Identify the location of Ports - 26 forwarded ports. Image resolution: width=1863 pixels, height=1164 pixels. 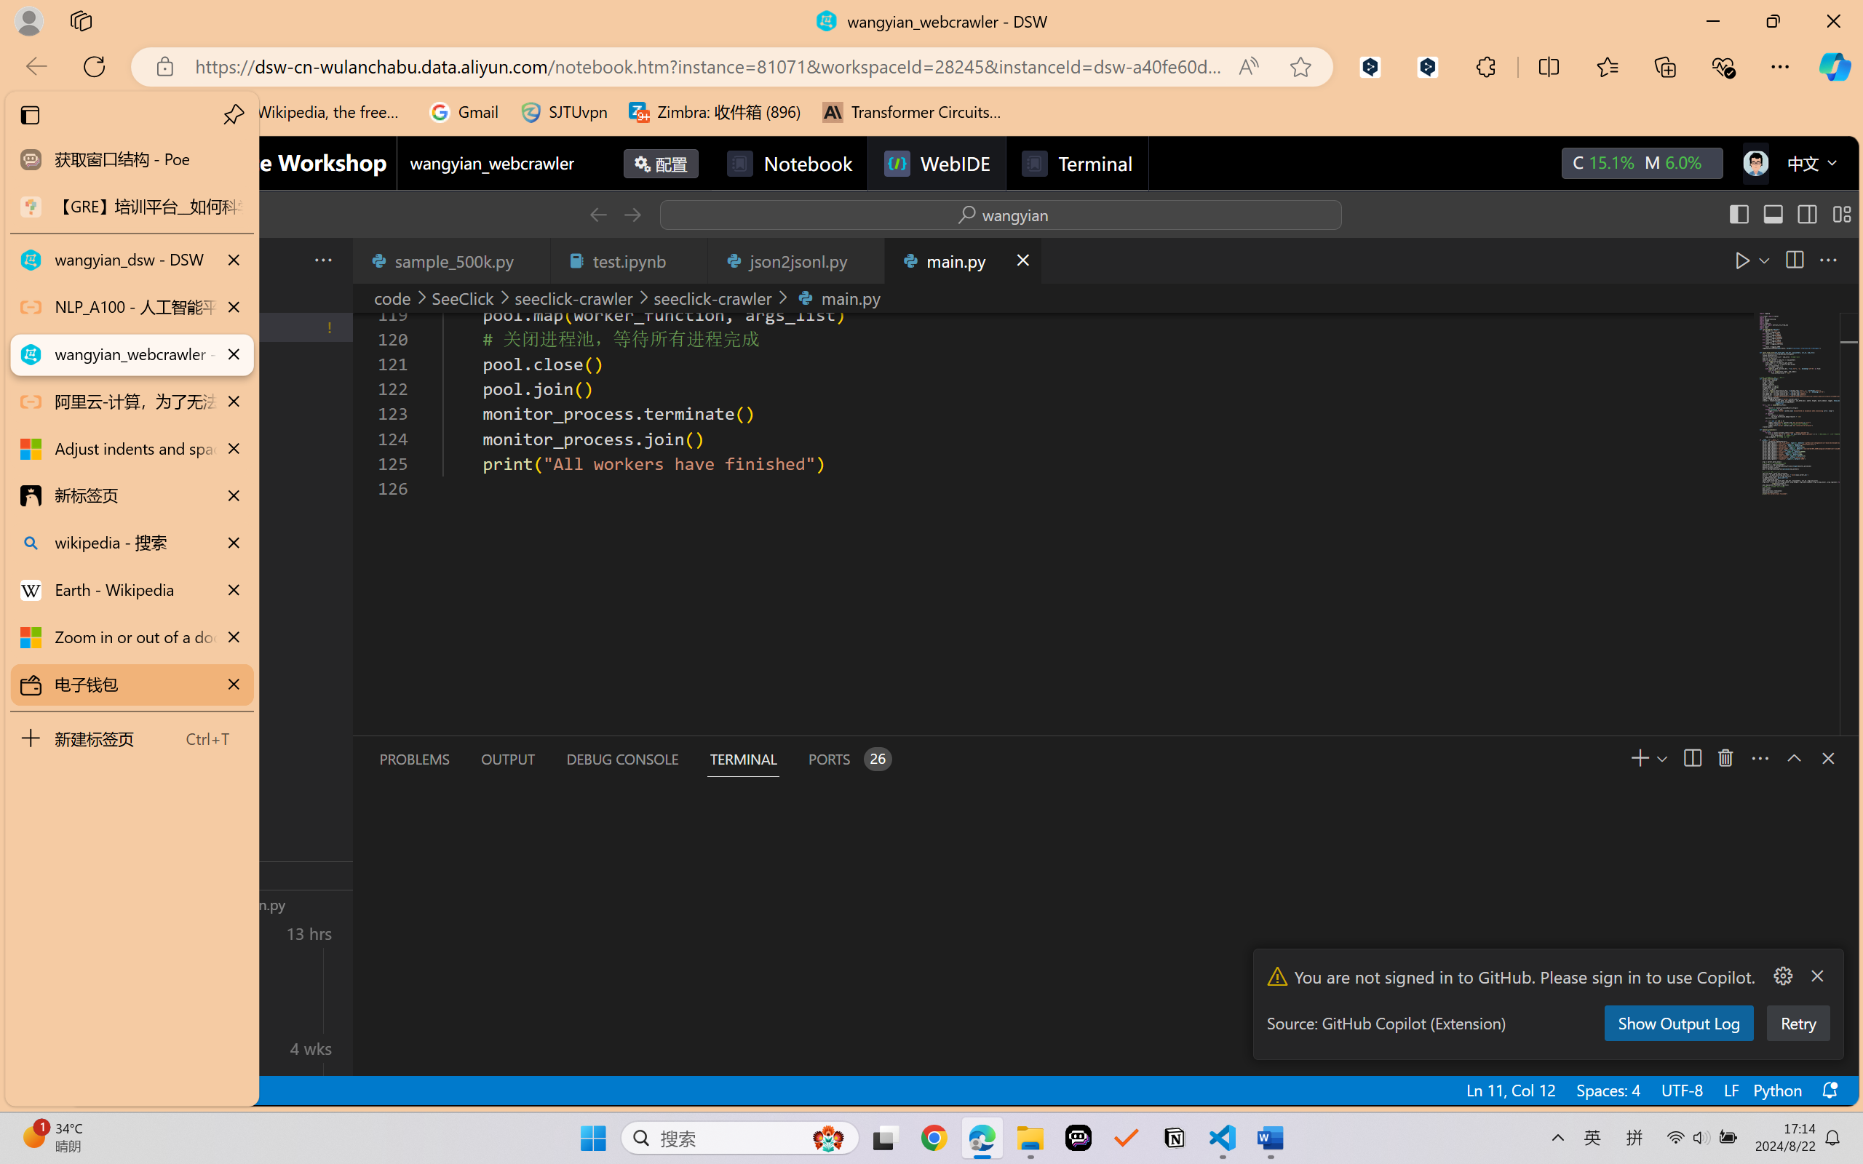
(849, 759).